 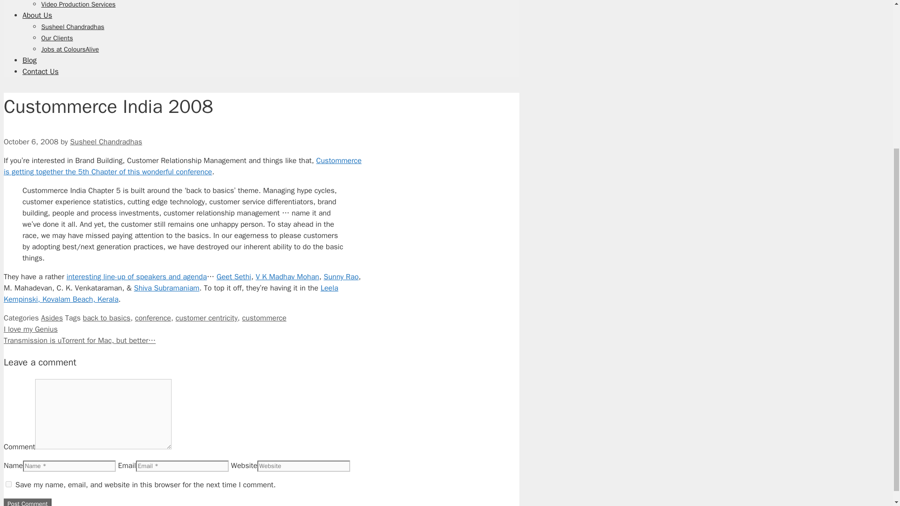 I want to click on Asides, so click(x=52, y=318).